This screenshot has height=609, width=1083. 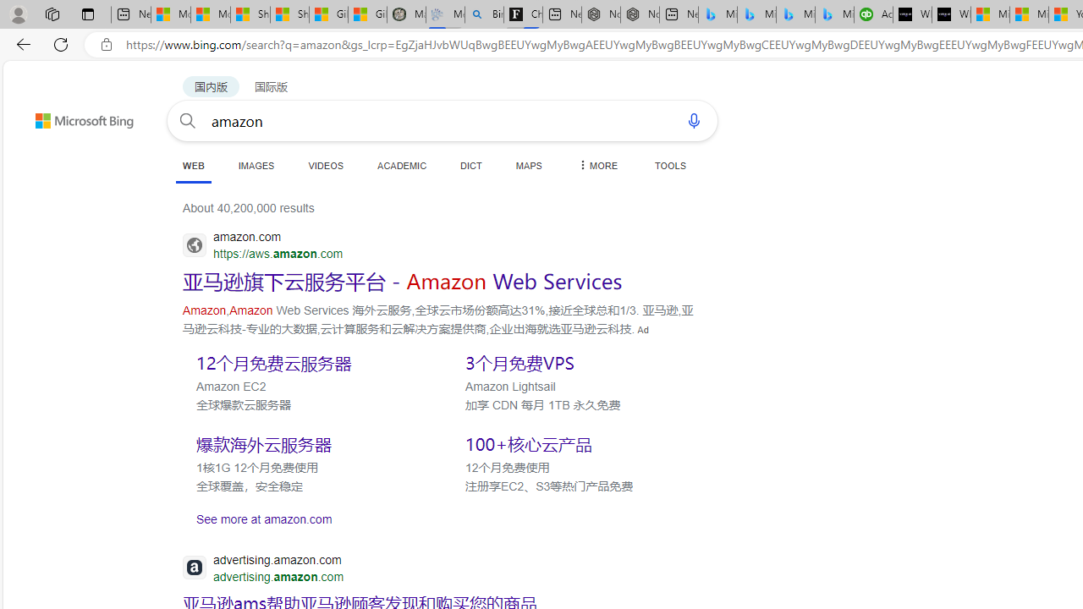 What do you see at coordinates (325, 165) in the screenshot?
I see `VIDEOS` at bounding box center [325, 165].